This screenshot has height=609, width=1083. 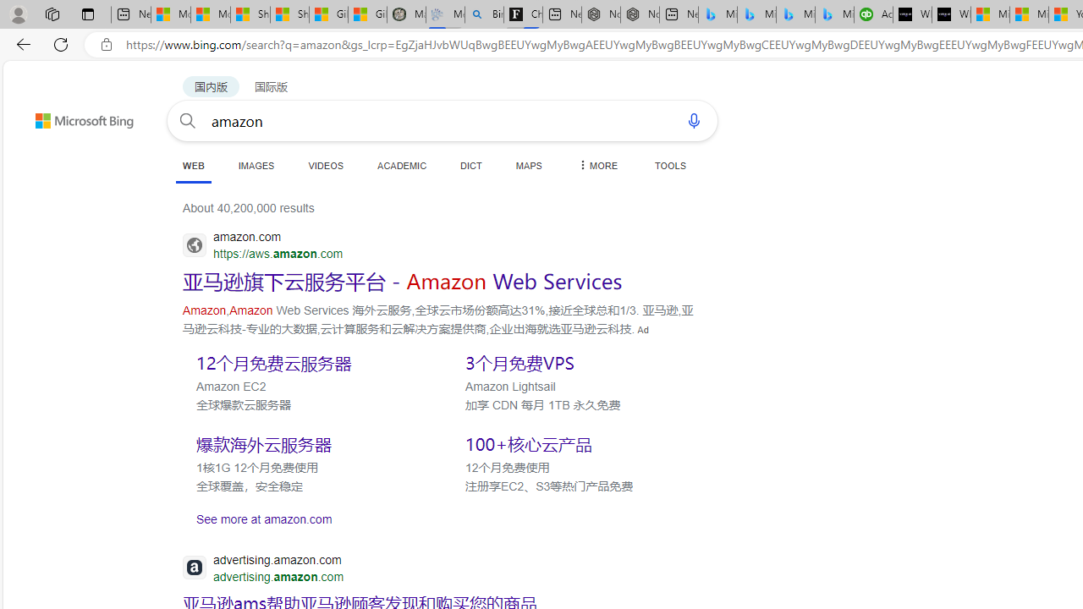 What do you see at coordinates (325, 165) in the screenshot?
I see `VIDEOS` at bounding box center [325, 165].